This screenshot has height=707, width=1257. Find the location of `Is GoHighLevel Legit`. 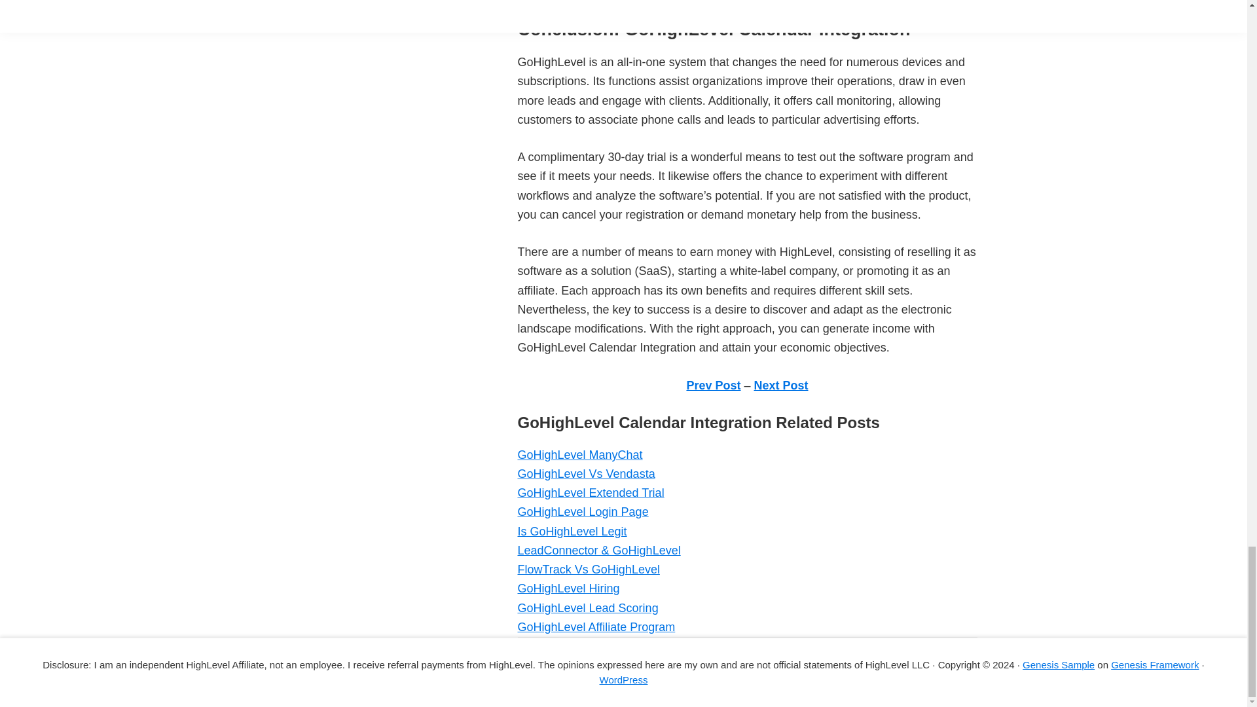

Is GoHighLevel Legit is located at coordinates (571, 532).